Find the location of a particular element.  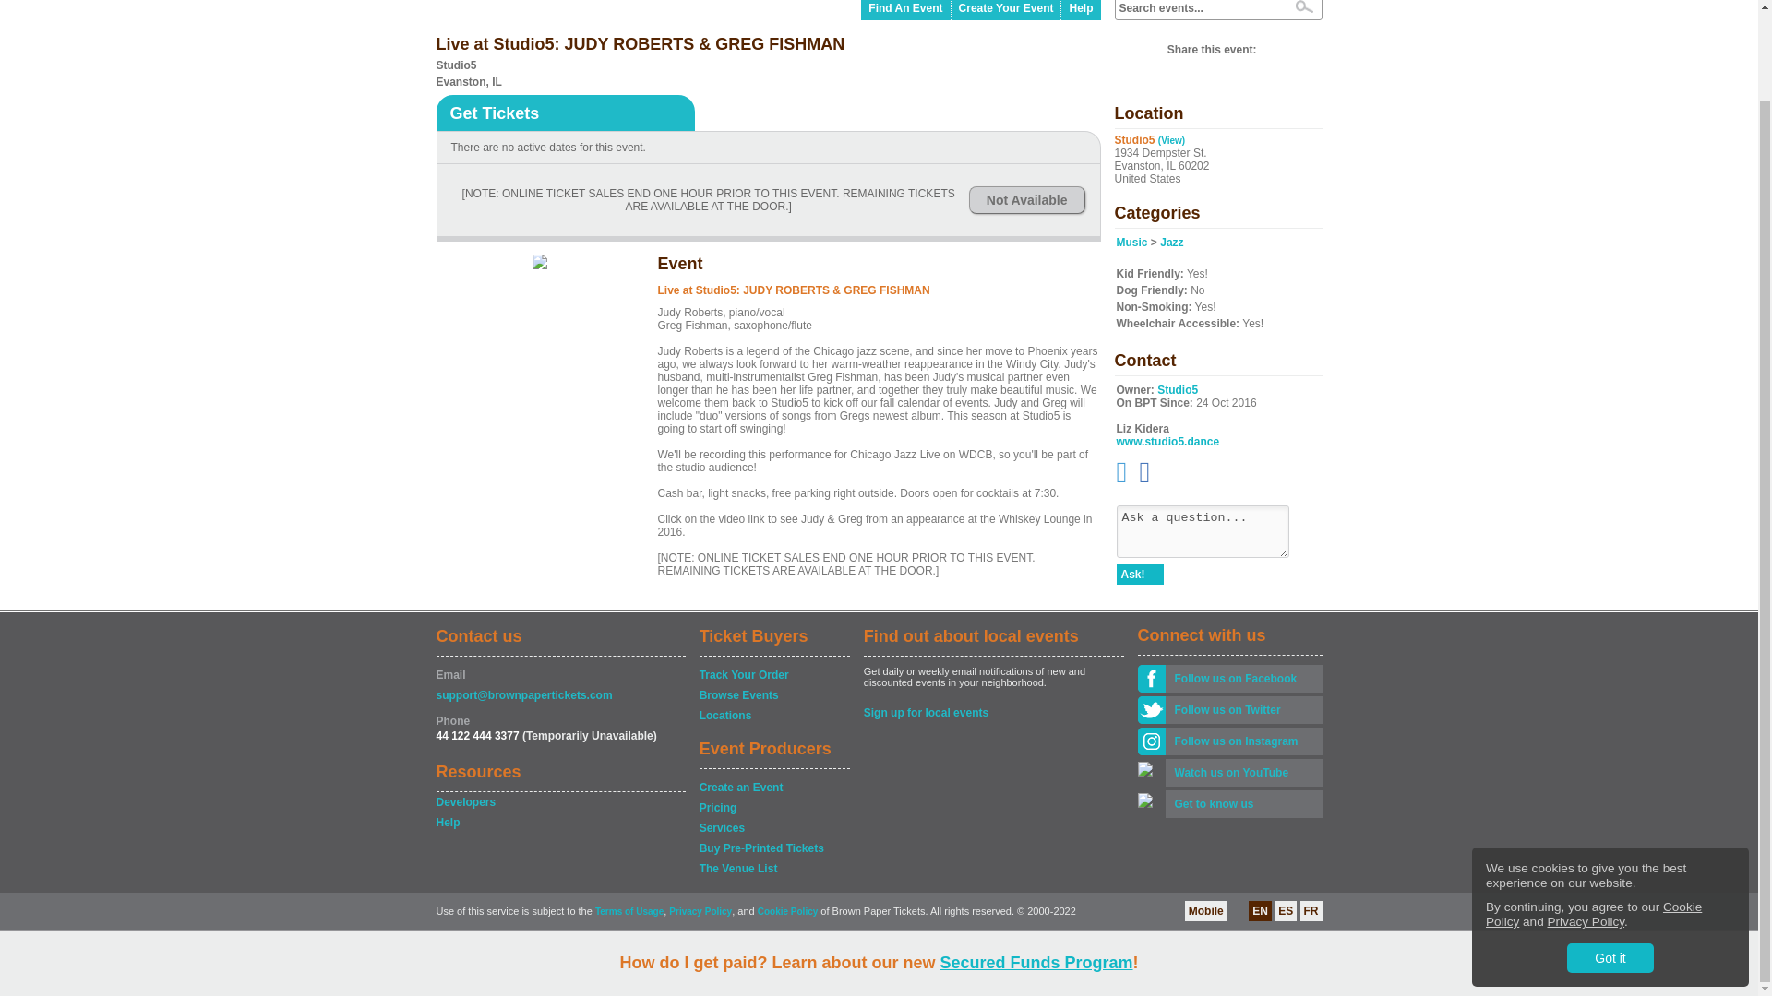

Not Available is located at coordinates (1026, 199).